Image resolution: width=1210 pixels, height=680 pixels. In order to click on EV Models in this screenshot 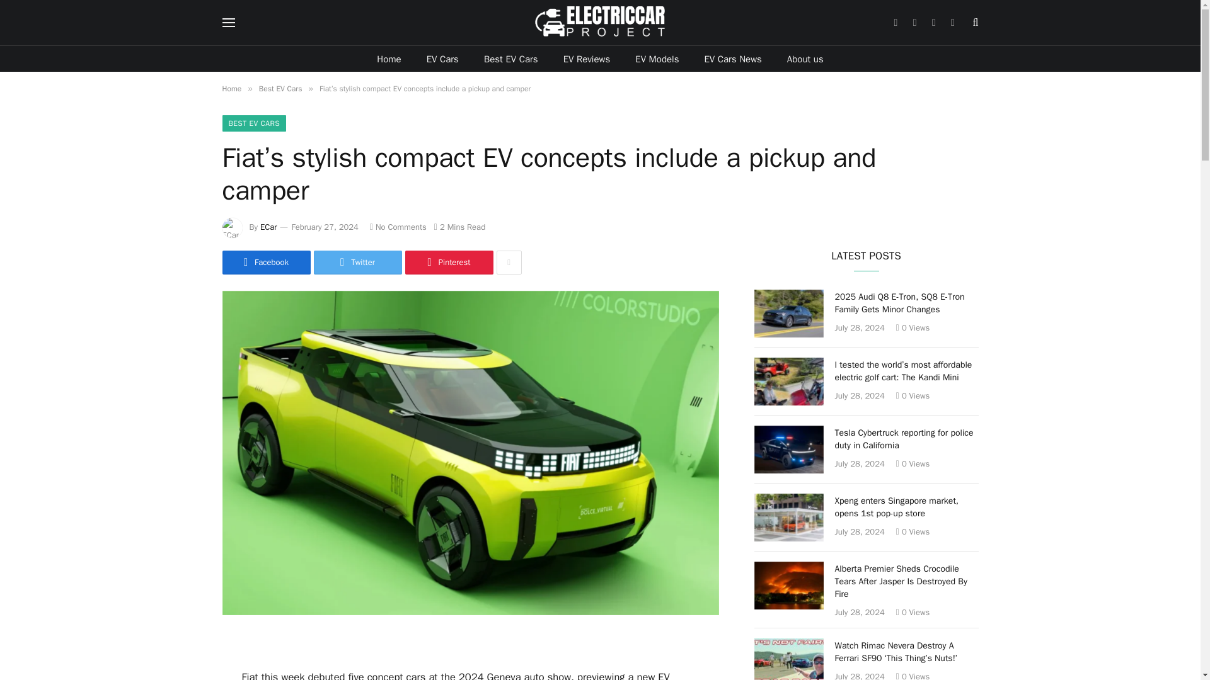, I will do `click(657, 59)`.